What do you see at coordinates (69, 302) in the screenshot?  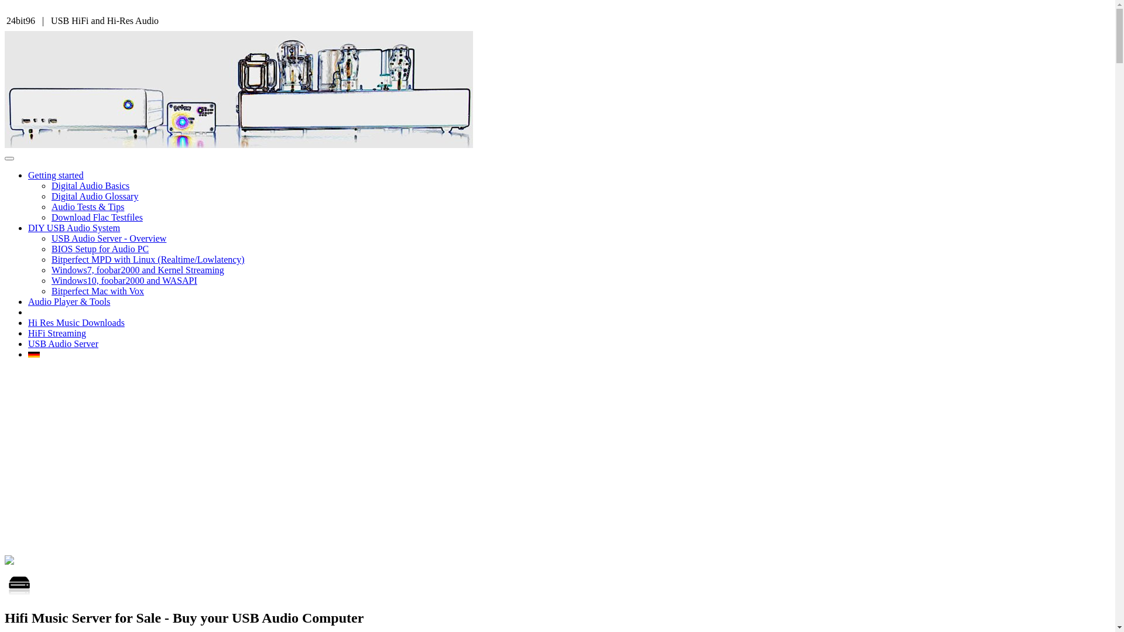 I see `Audio Player & Tools` at bounding box center [69, 302].